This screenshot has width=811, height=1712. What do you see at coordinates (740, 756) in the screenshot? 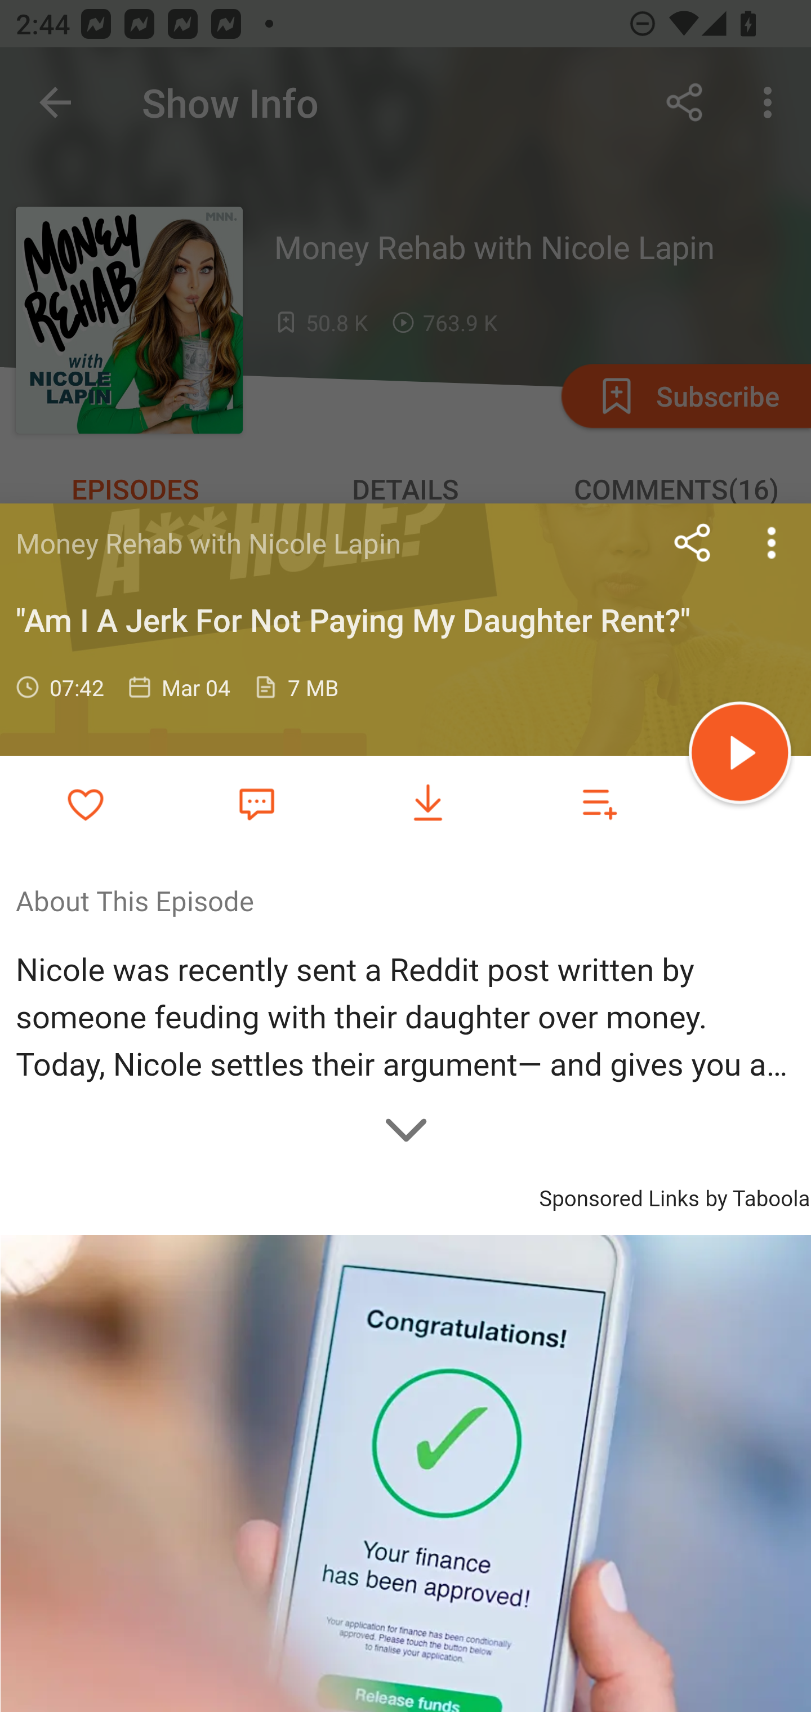
I see `Play` at bounding box center [740, 756].